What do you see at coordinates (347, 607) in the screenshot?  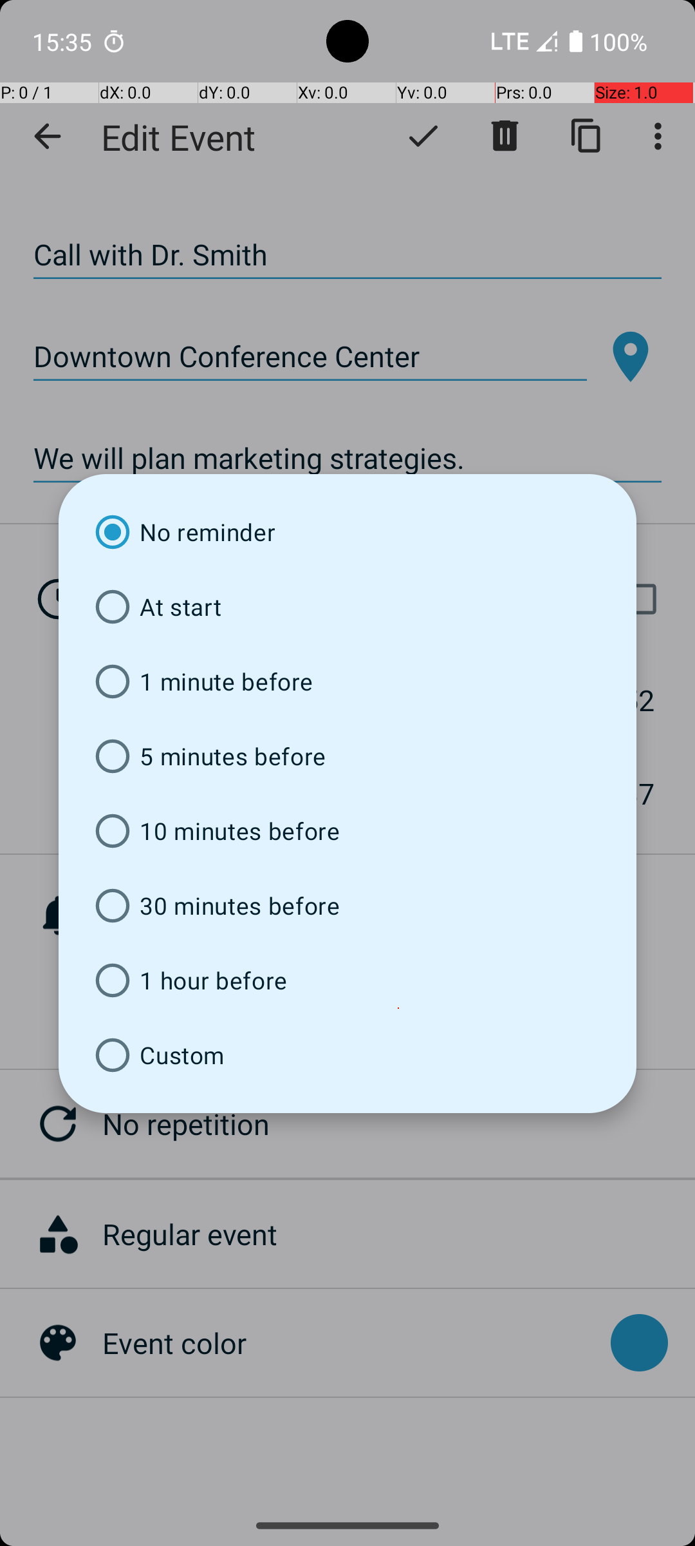 I see `At start` at bounding box center [347, 607].